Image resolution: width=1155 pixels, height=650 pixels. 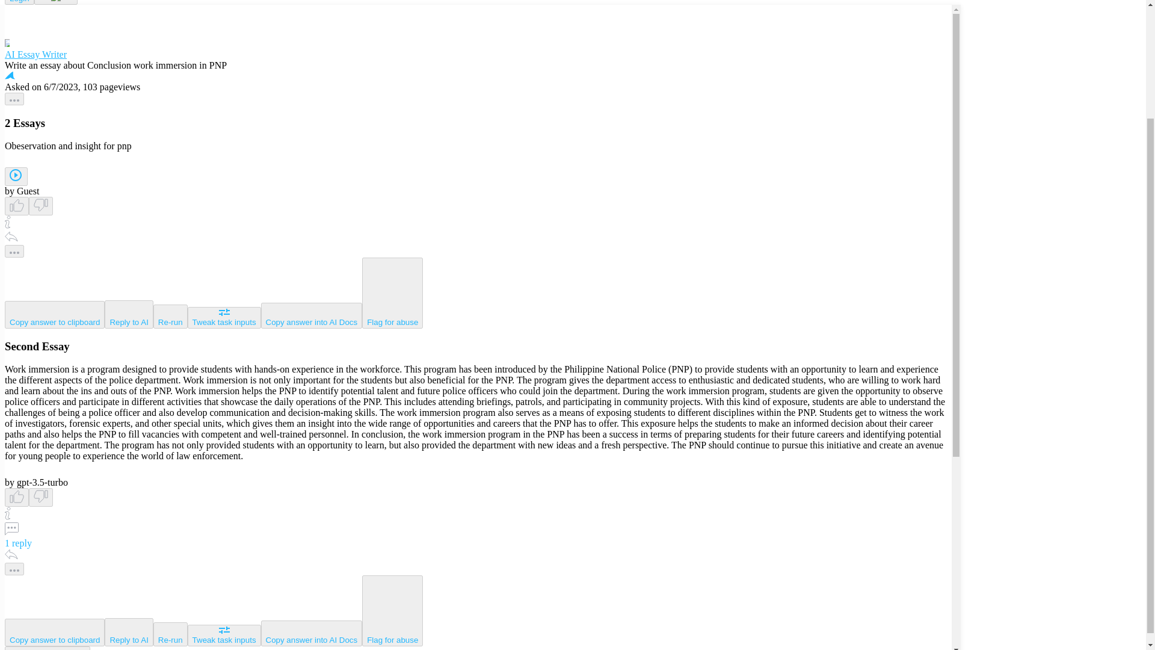 What do you see at coordinates (224, 635) in the screenshot?
I see `Tweak task inputs` at bounding box center [224, 635].